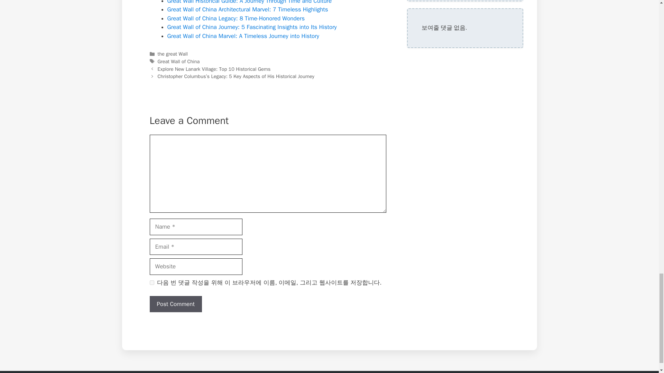  What do you see at coordinates (178, 61) in the screenshot?
I see `Great Wall of China` at bounding box center [178, 61].